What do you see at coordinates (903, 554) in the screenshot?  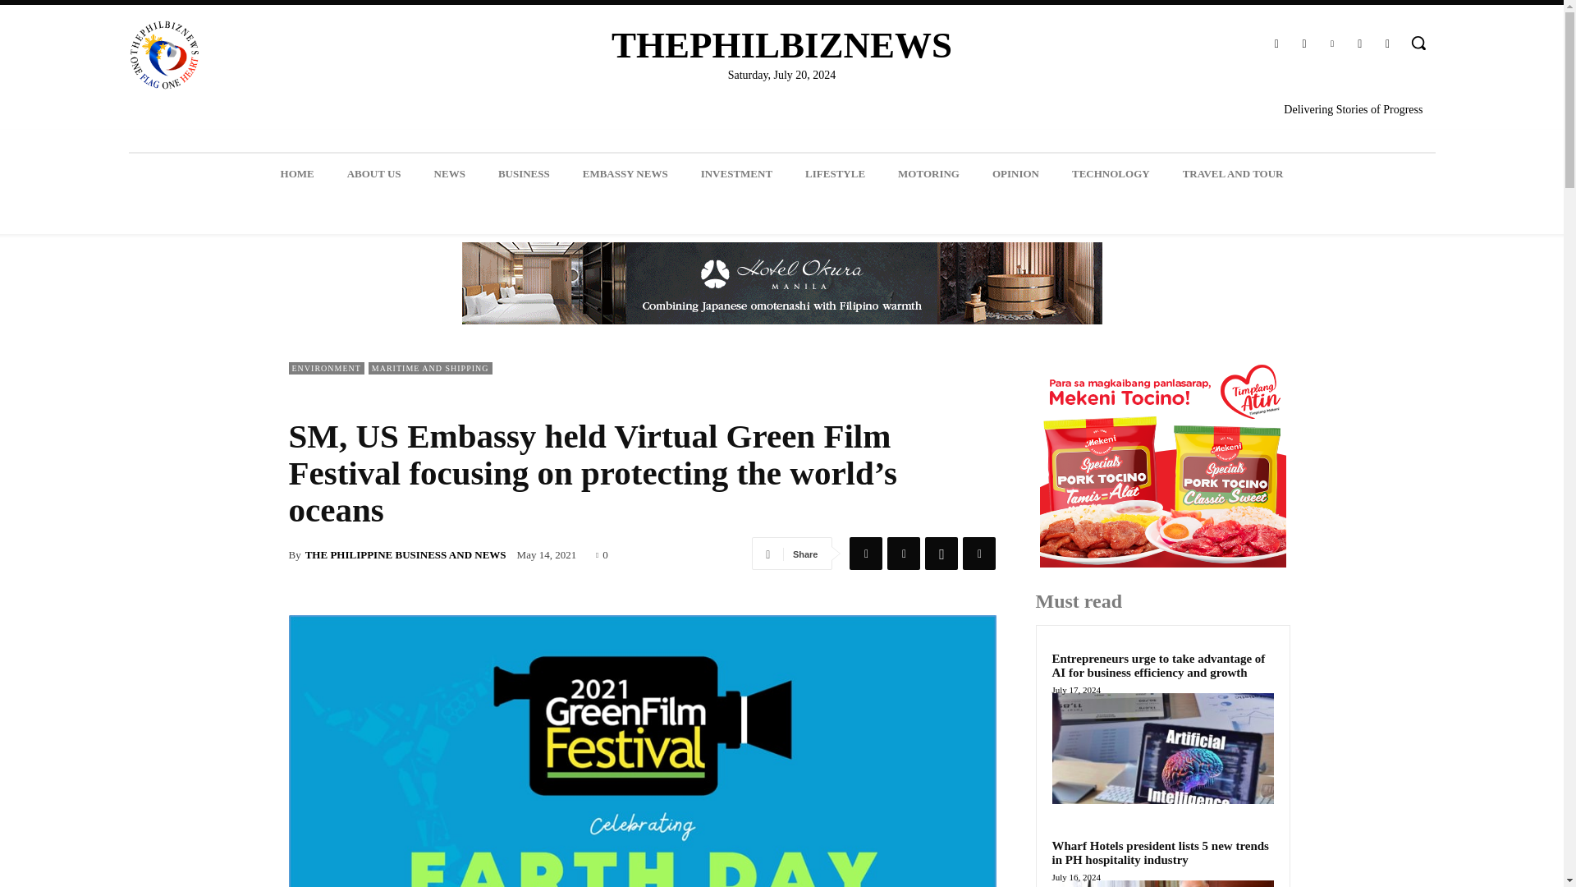 I see `Twitter` at bounding box center [903, 554].